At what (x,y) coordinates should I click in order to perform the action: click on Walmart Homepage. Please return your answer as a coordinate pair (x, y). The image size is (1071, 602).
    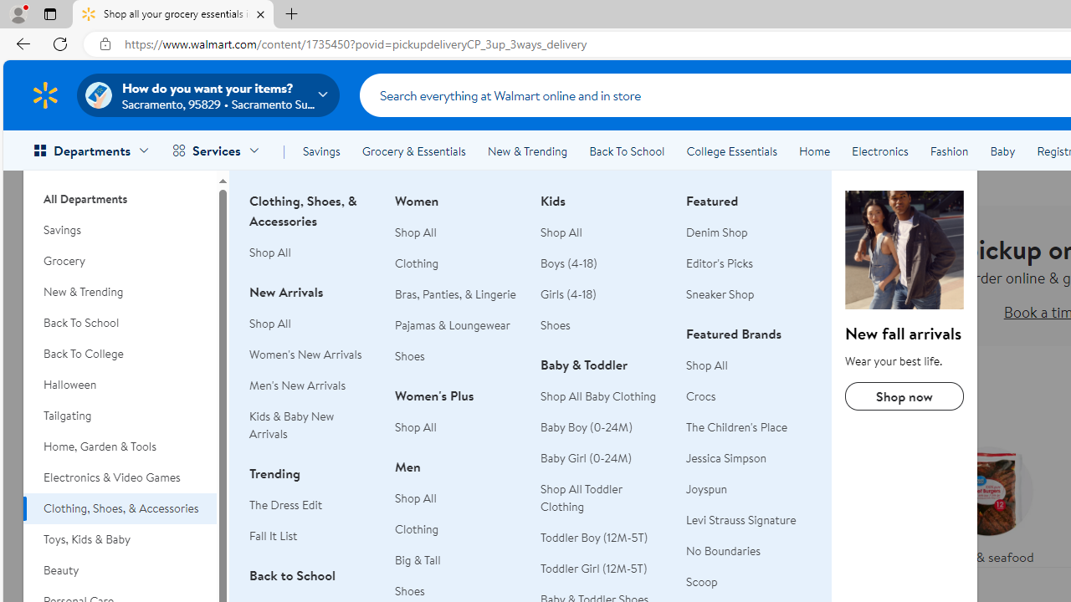
    Looking at the image, I should click on (45, 94).